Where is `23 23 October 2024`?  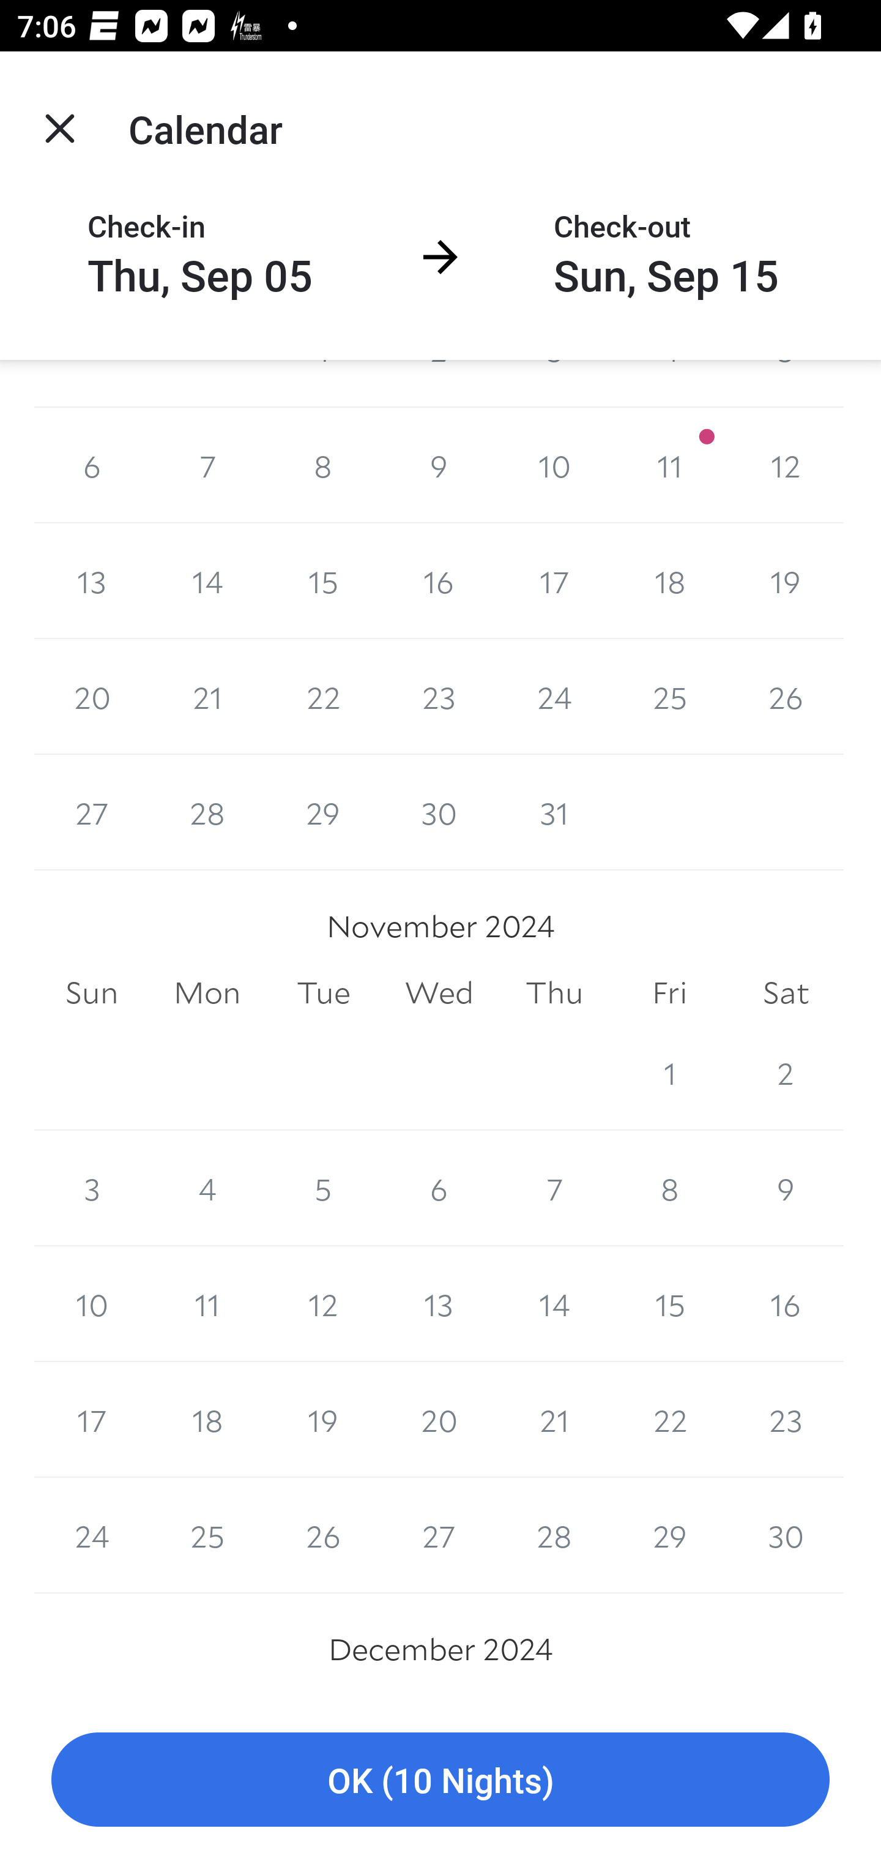
23 23 October 2024 is located at coordinates (439, 697).